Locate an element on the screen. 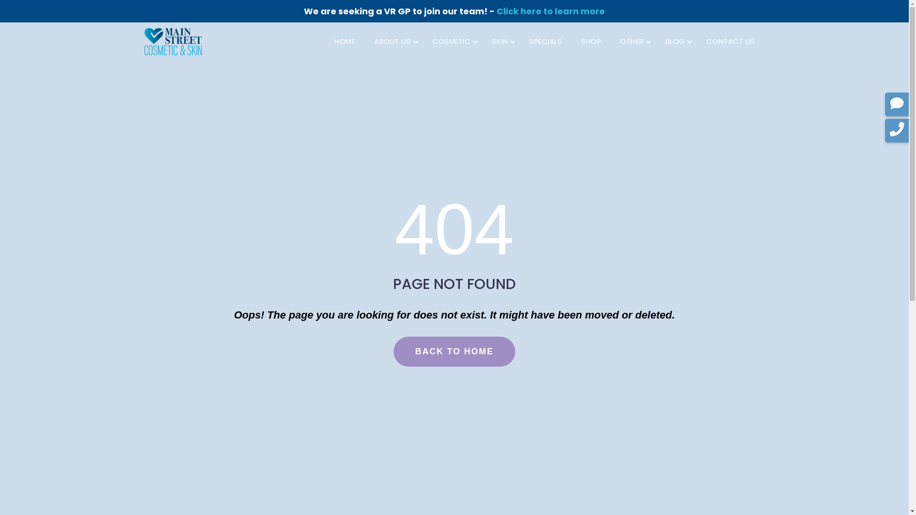 This screenshot has width=916, height=515. OTHER is located at coordinates (634, 41).